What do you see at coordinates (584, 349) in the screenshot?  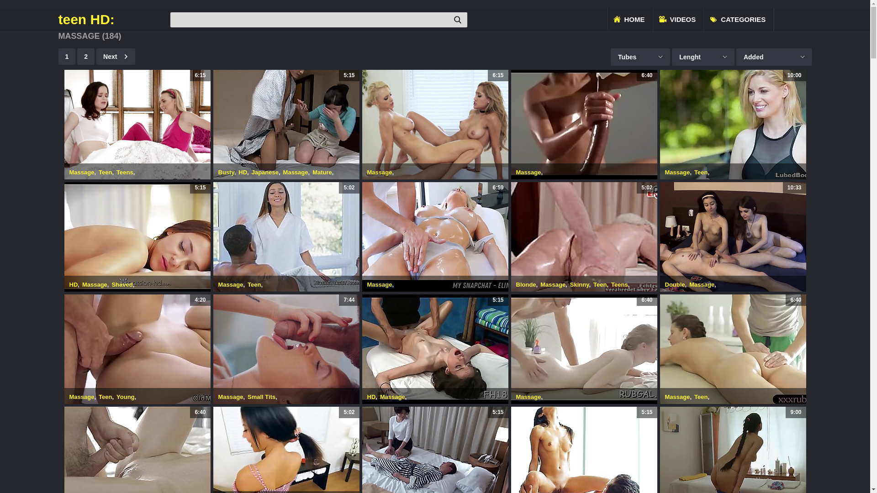 I see `6:40` at bounding box center [584, 349].